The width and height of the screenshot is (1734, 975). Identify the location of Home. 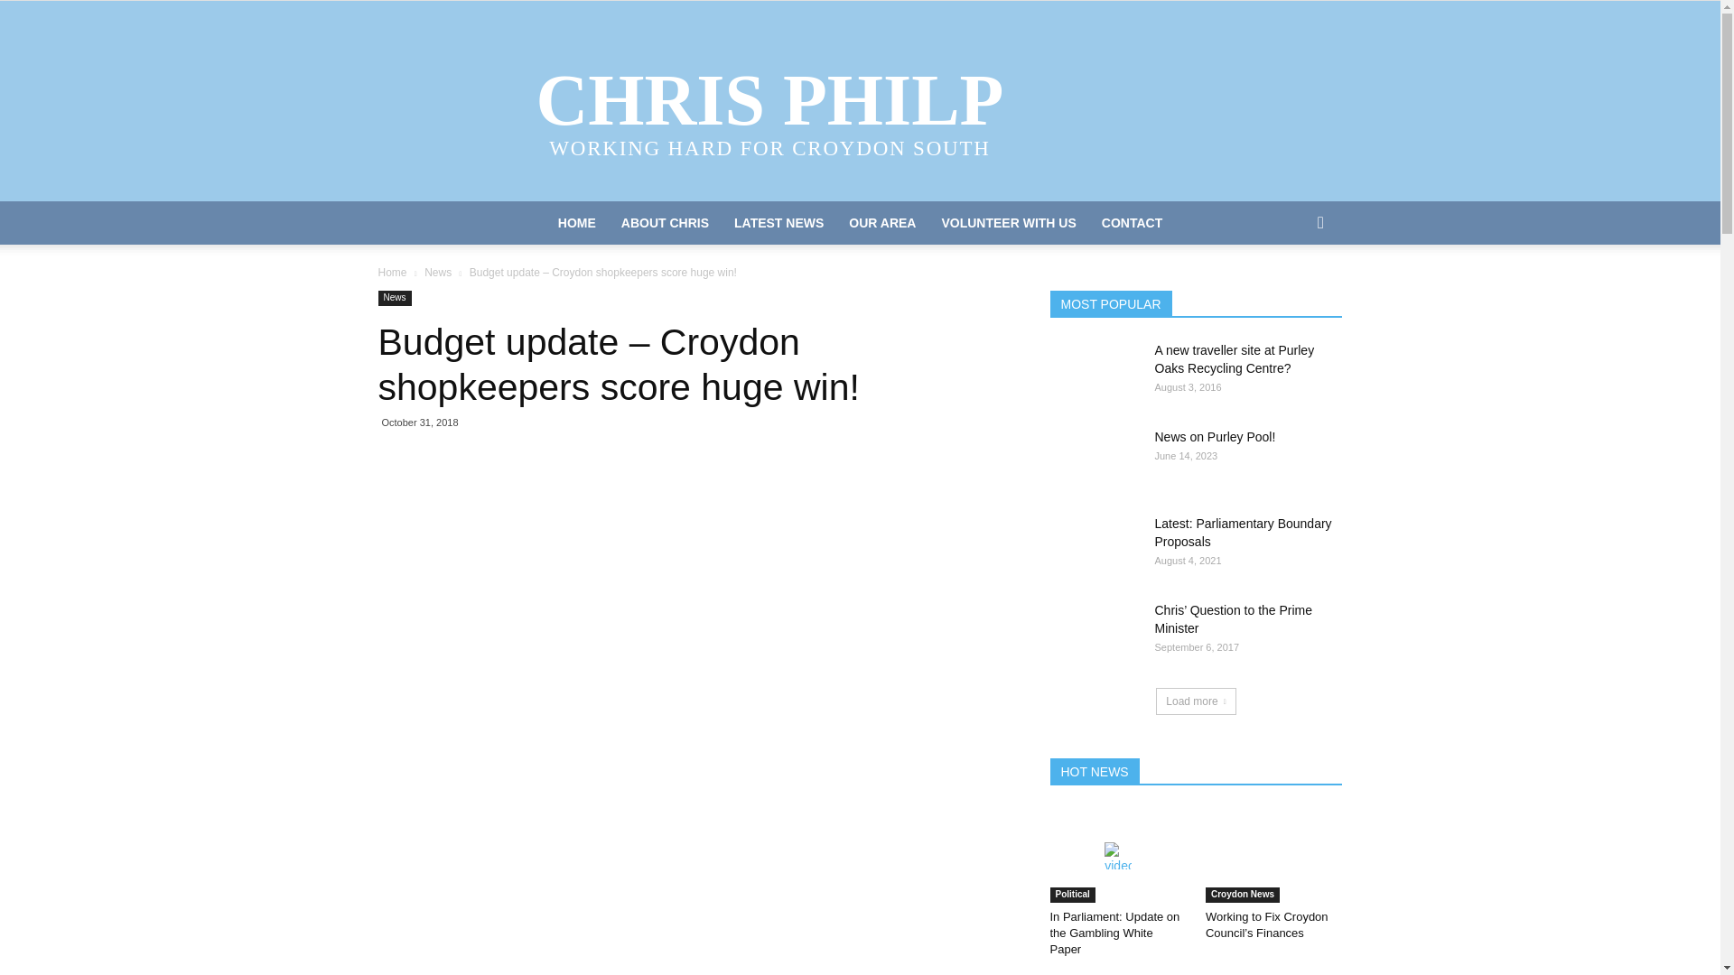
(392, 272).